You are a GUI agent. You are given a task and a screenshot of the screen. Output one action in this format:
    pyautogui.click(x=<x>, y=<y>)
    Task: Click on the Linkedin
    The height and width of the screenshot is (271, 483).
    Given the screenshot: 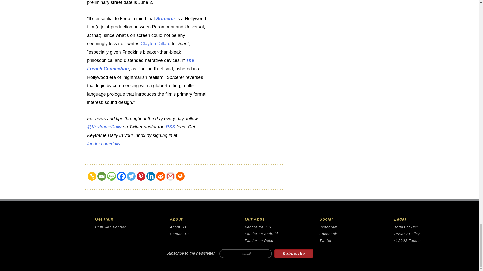 What is the action you would take?
    pyautogui.click(x=150, y=176)
    